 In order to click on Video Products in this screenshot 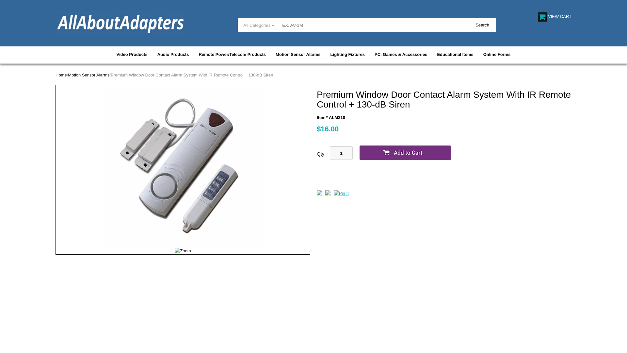, I will do `click(132, 54)`.